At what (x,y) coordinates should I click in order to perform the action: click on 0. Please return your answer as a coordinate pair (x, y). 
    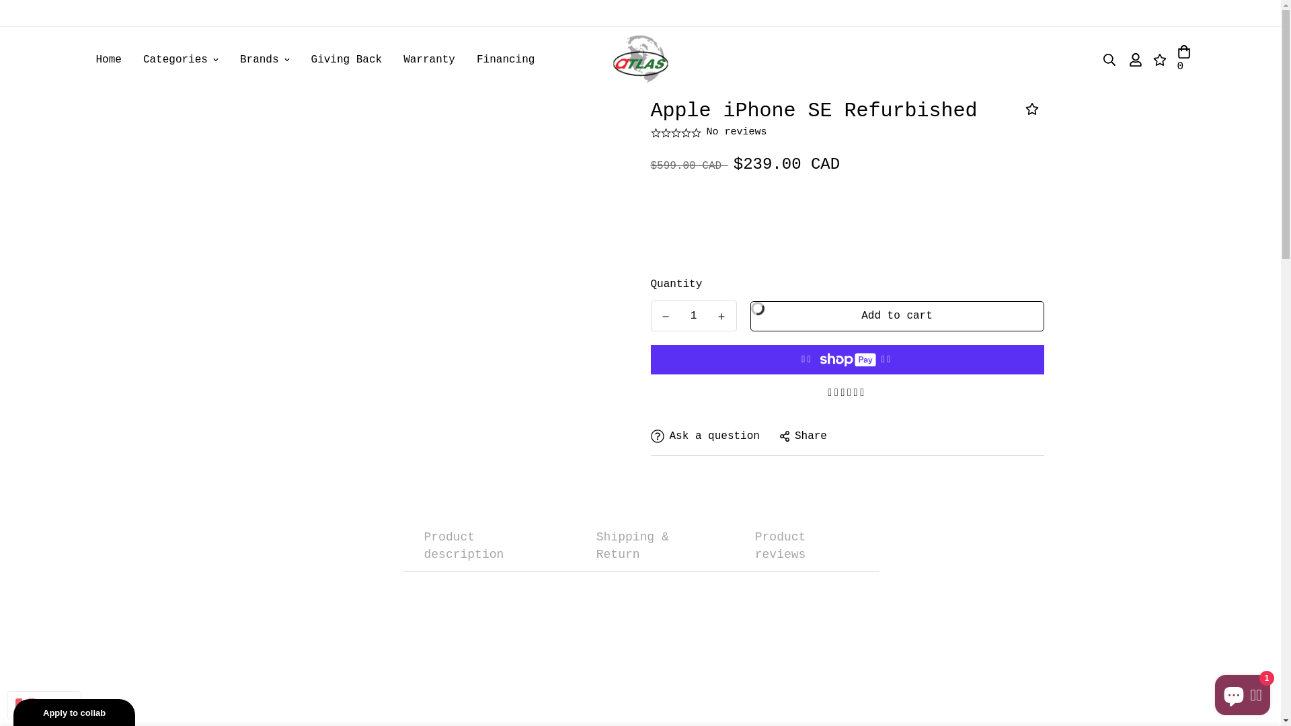
    Looking at the image, I should click on (1183, 60).